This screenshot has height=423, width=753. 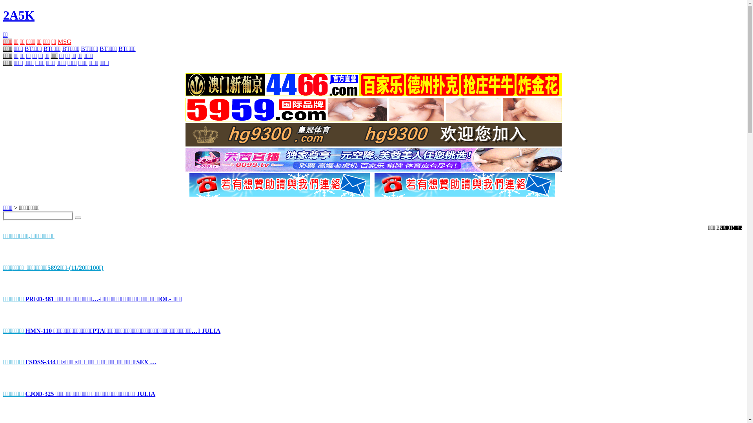 I want to click on MSG, so click(x=64, y=42).